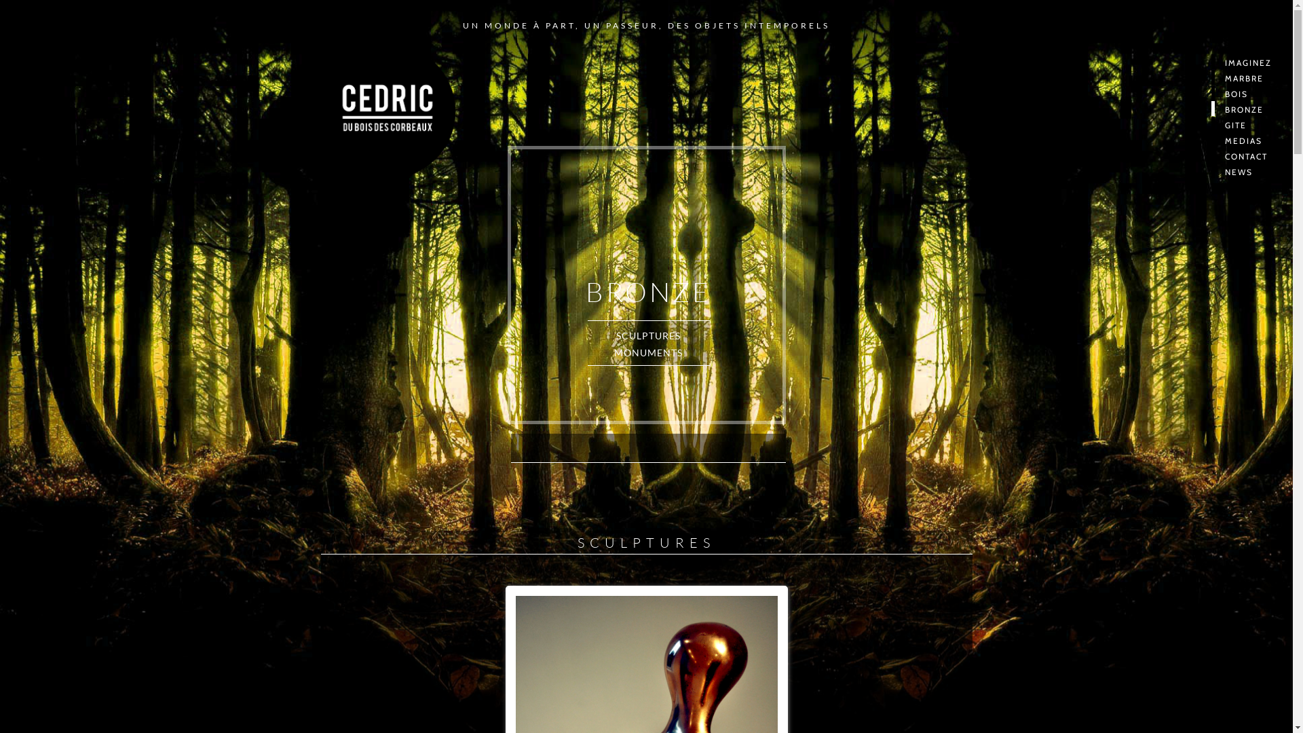 Image resolution: width=1303 pixels, height=733 pixels. I want to click on MEDIAS, so click(1252, 140).